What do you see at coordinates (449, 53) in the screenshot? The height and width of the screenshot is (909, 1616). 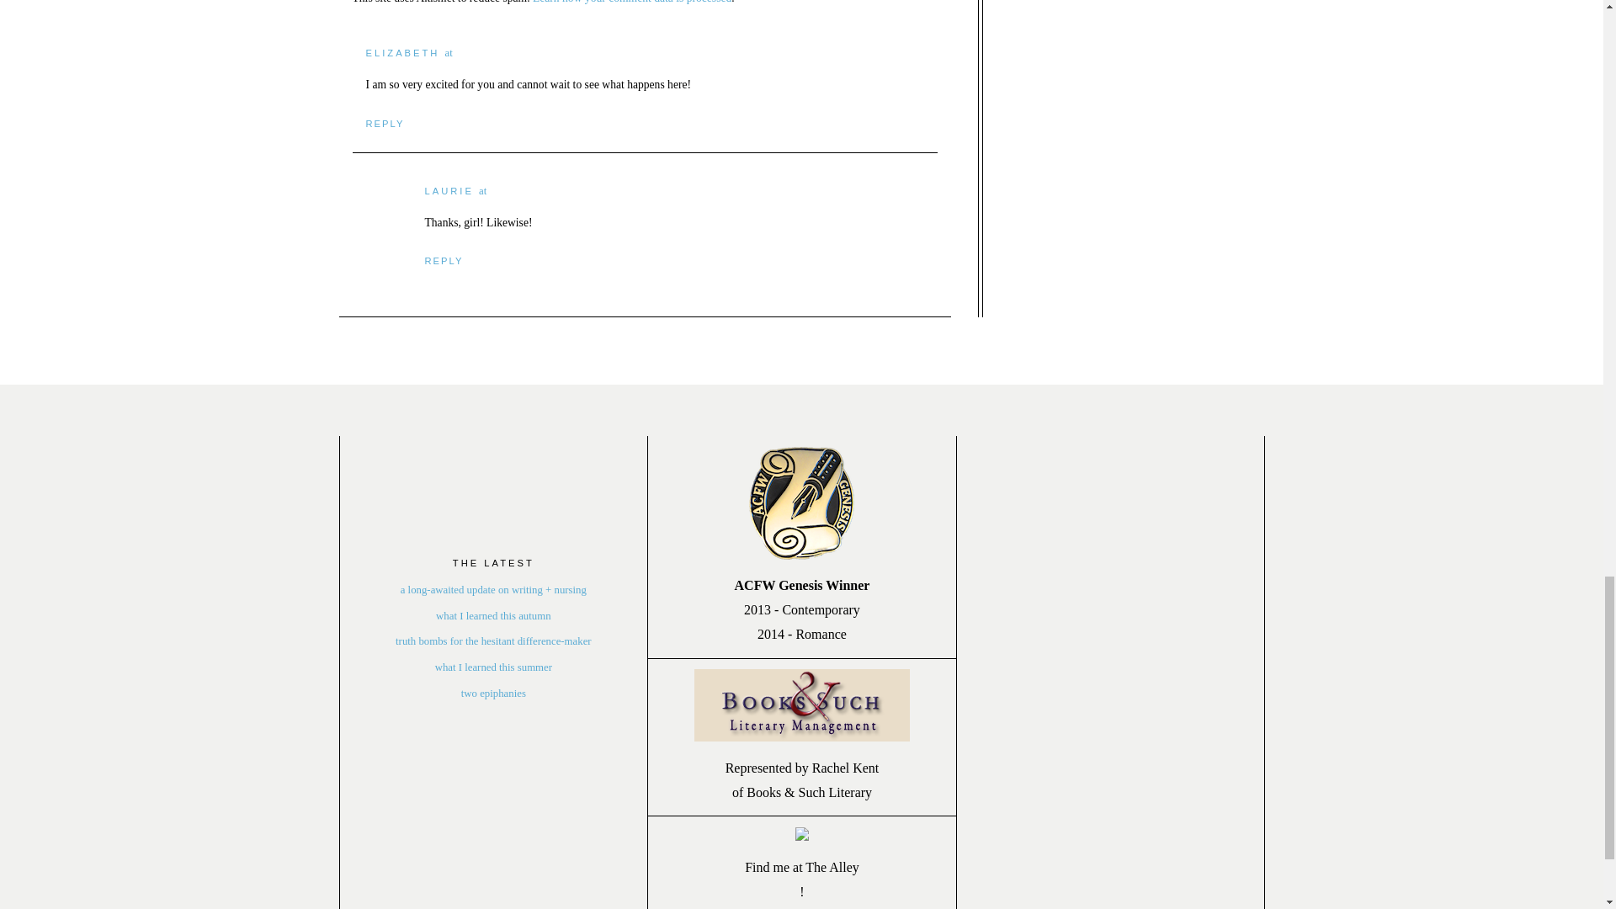 I see `at` at bounding box center [449, 53].